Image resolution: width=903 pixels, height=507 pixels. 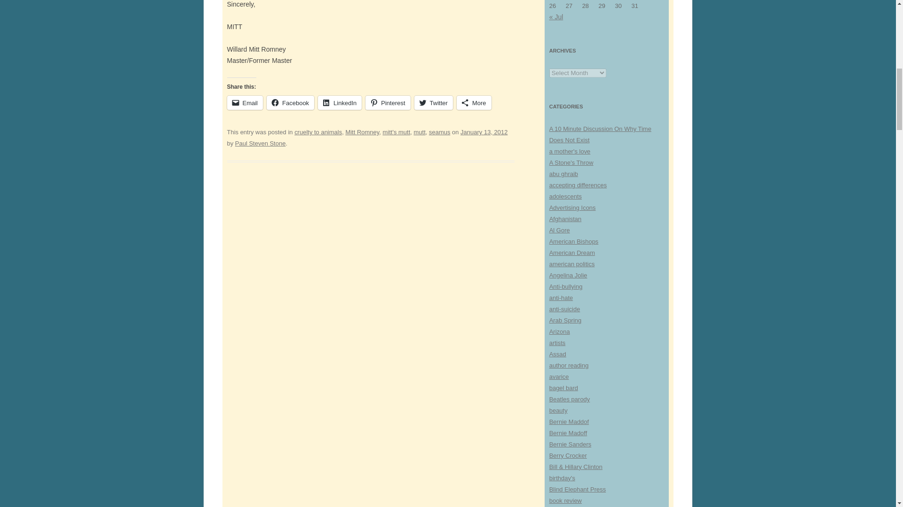 What do you see at coordinates (484, 132) in the screenshot?
I see `January 13, 2012` at bounding box center [484, 132].